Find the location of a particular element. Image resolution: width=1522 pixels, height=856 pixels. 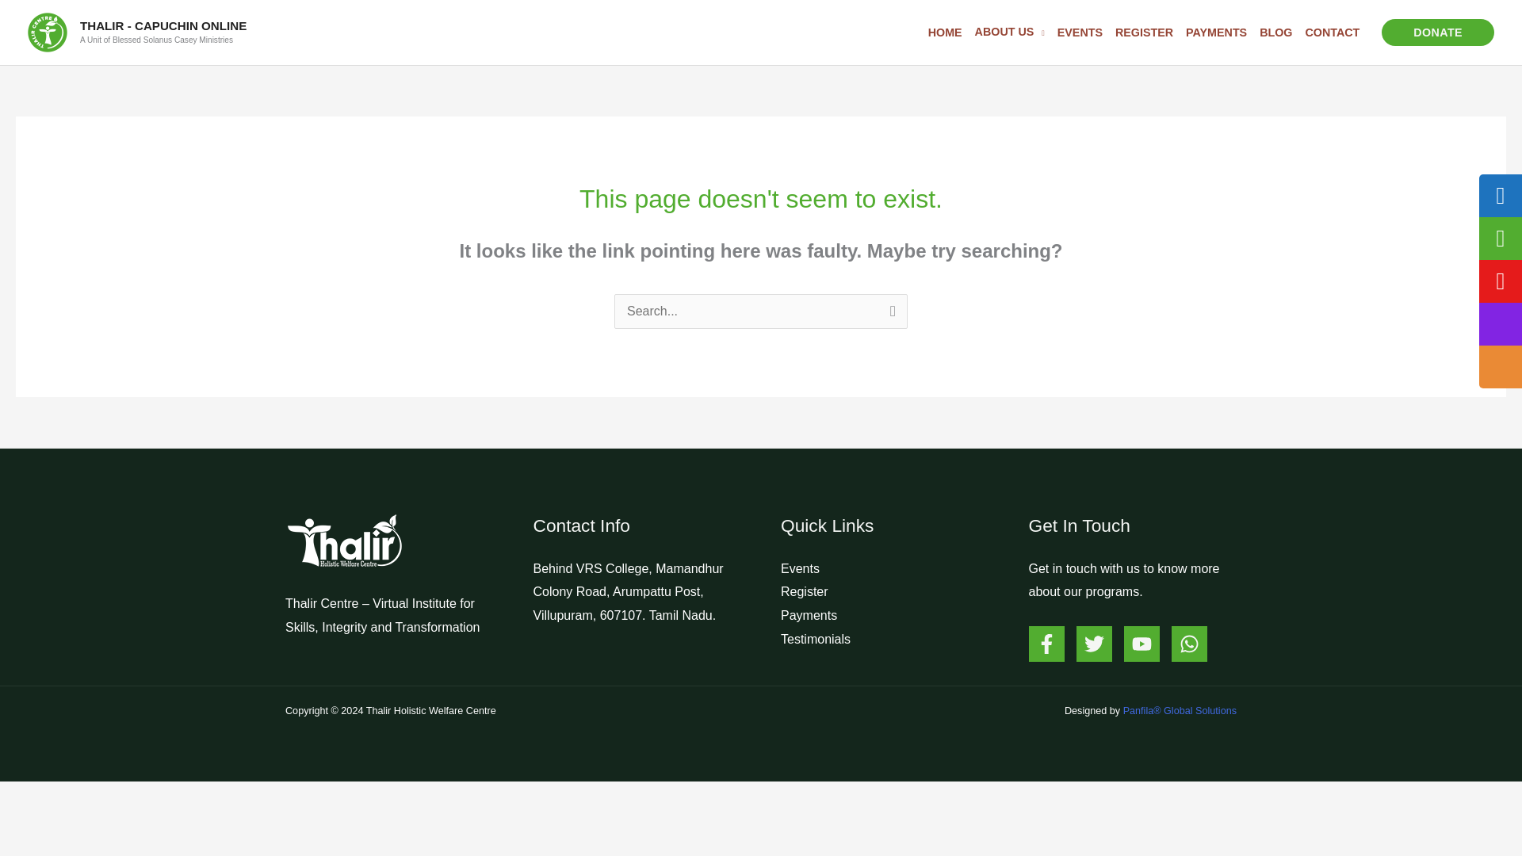

THALIR - CAPUCHIN ONLINE is located at coordinates (163, 25).